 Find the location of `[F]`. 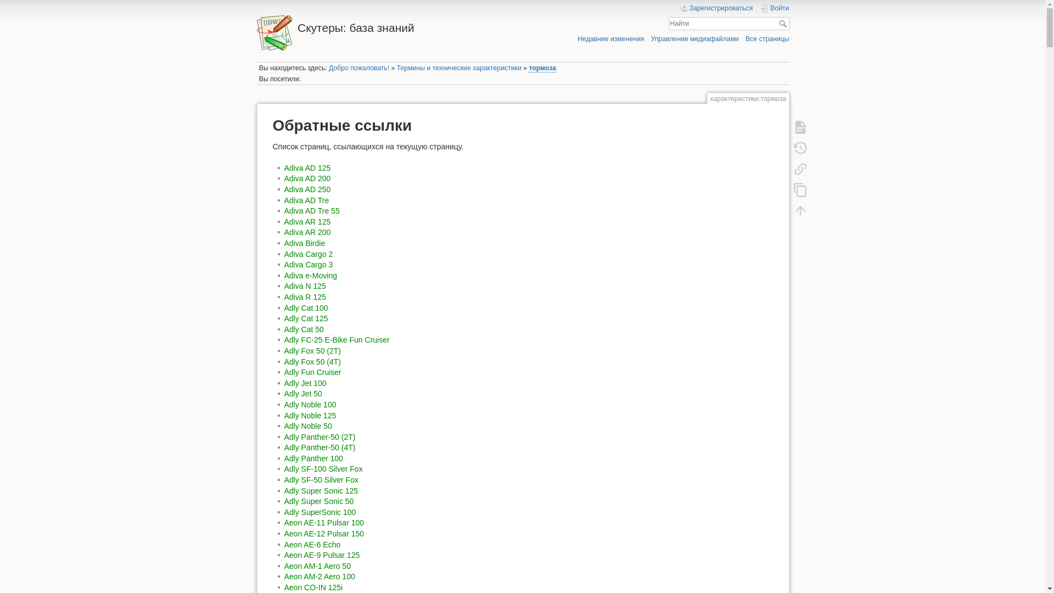

[F] is located at coordinates (729, 24).